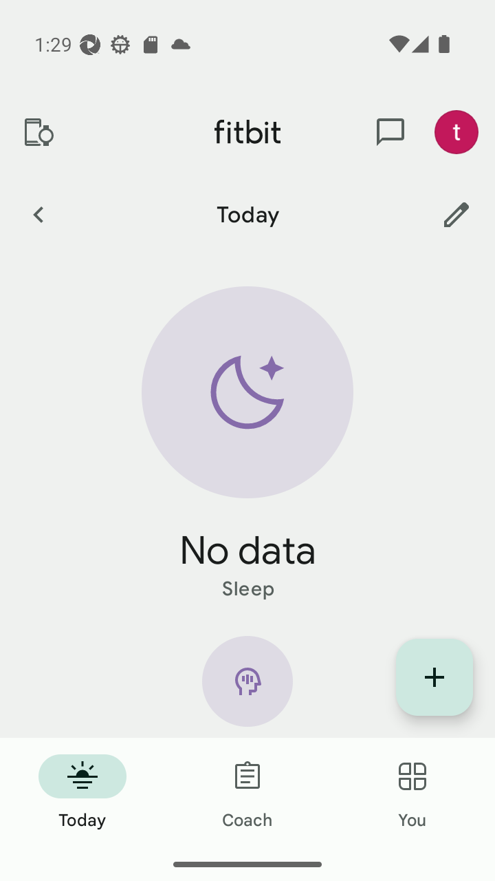 This screenshot has width=495, height=881. Describe the element at coordinates (38, 132) in the screenshot. I see `Devices and apps` at that location.